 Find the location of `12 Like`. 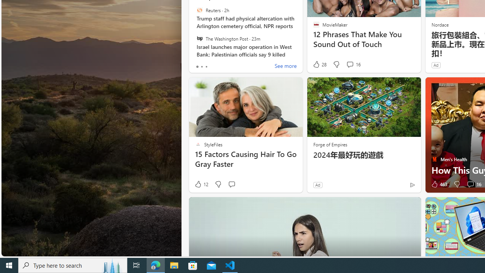

12 Like is located at coordinates (201, 184).